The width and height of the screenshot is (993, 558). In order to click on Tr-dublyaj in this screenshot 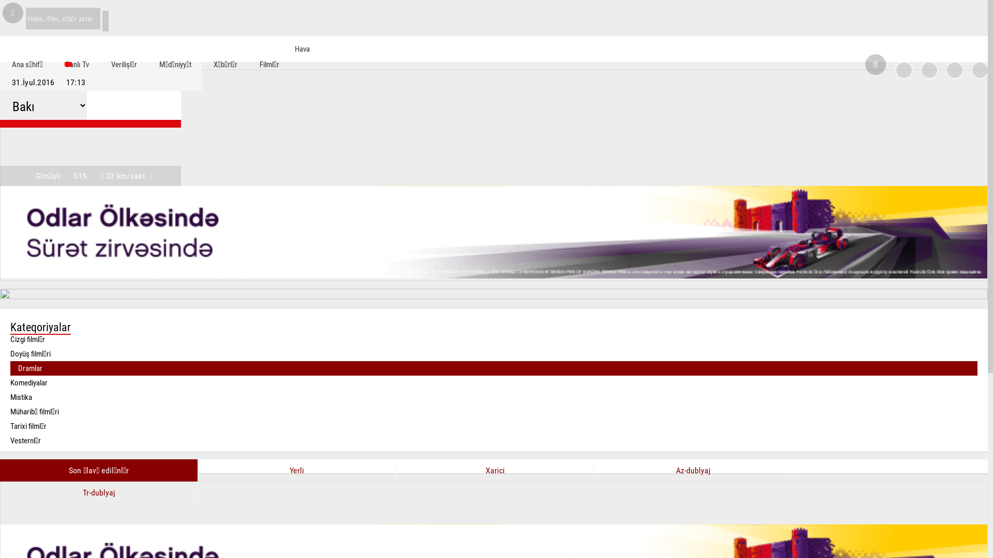, I will do `click(99, 493)`.